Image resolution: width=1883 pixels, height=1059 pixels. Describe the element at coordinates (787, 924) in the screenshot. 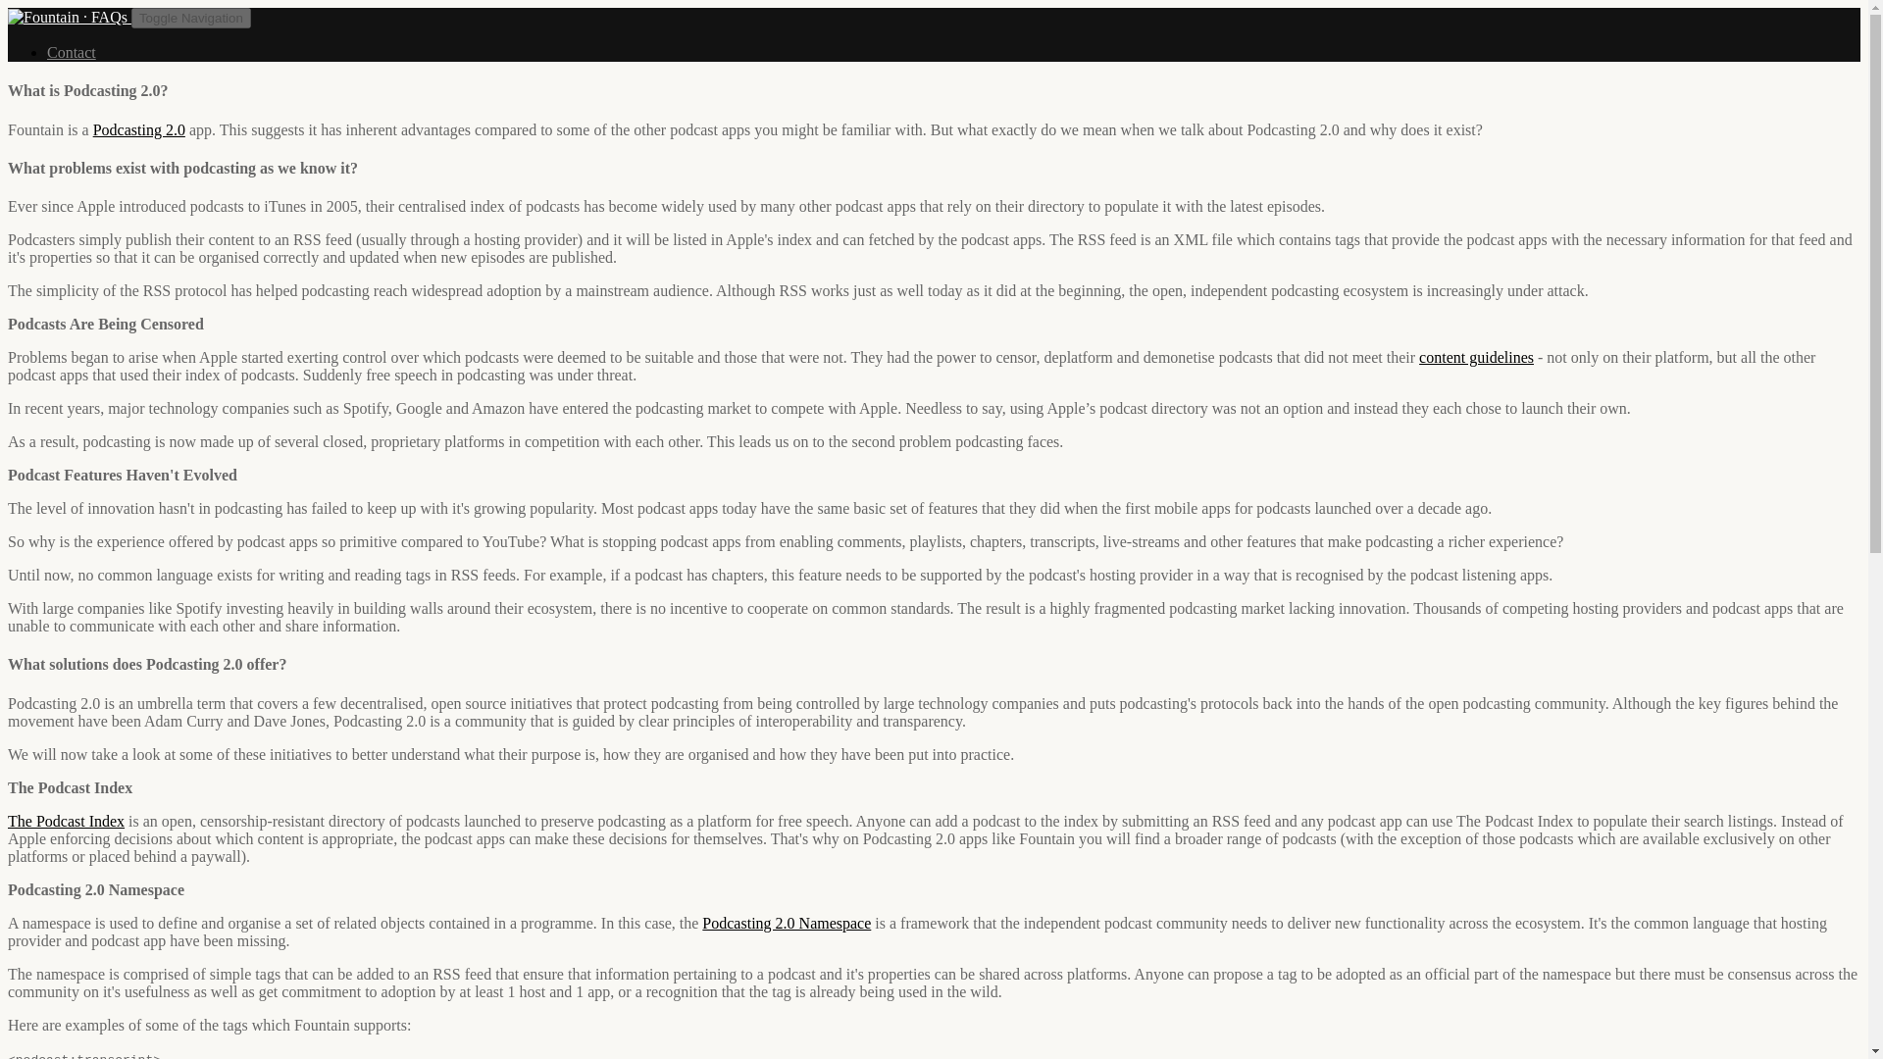

I see `Podcasting 2.0 Namespace` at that location.